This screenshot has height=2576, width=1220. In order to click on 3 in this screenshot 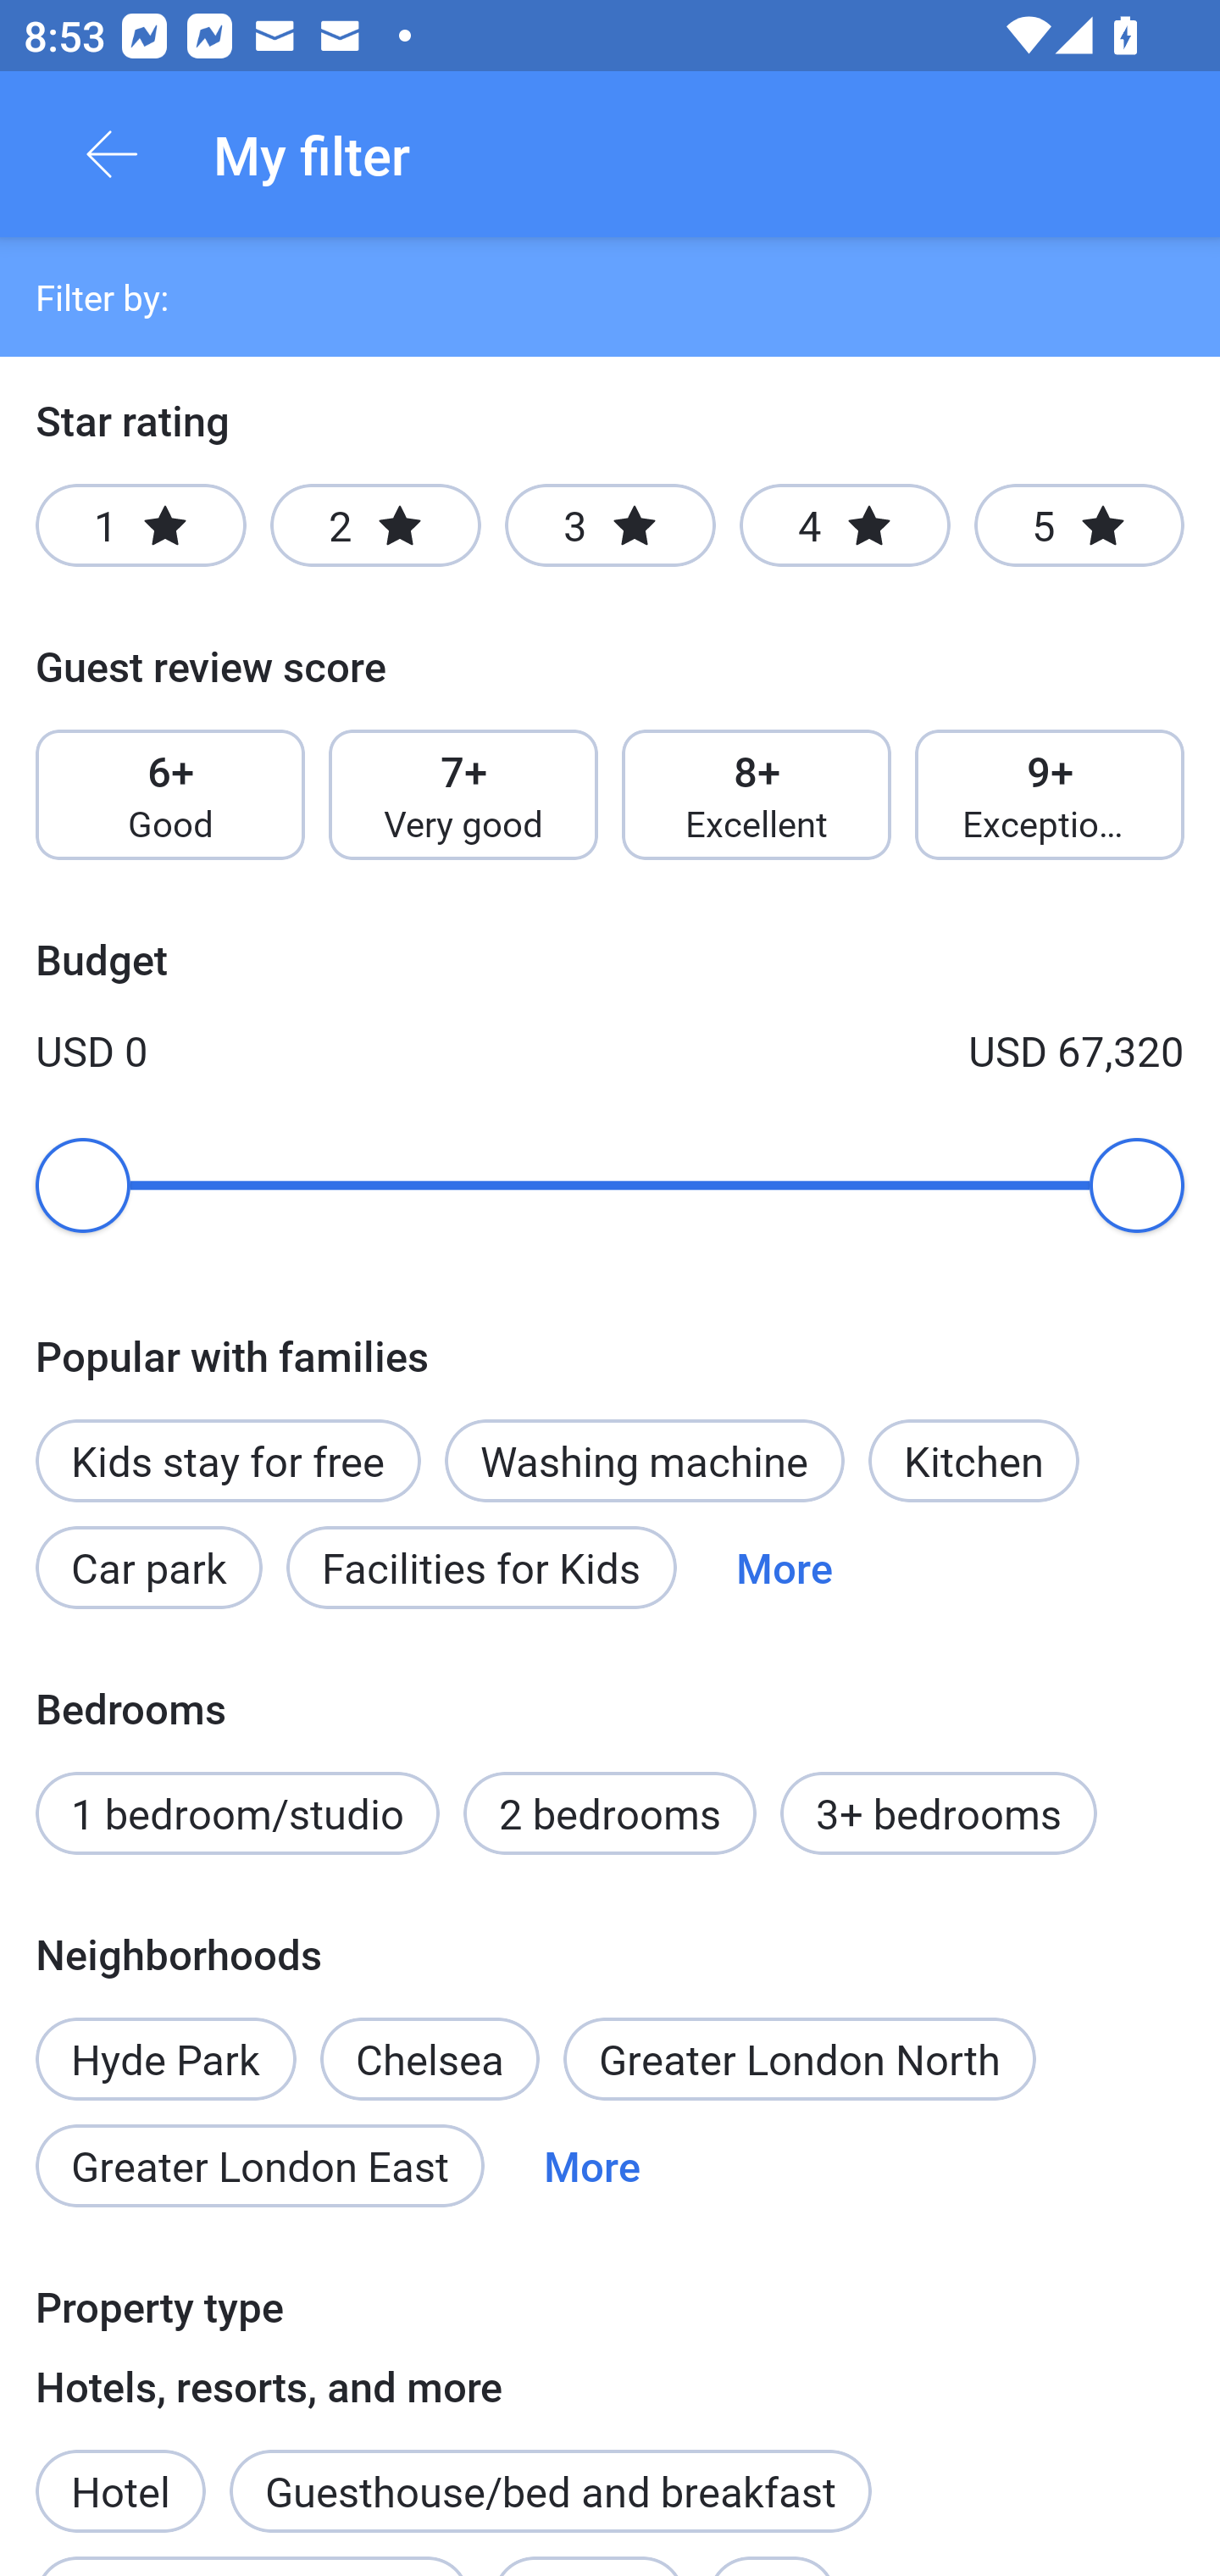, I will do `click(610, 525)`.